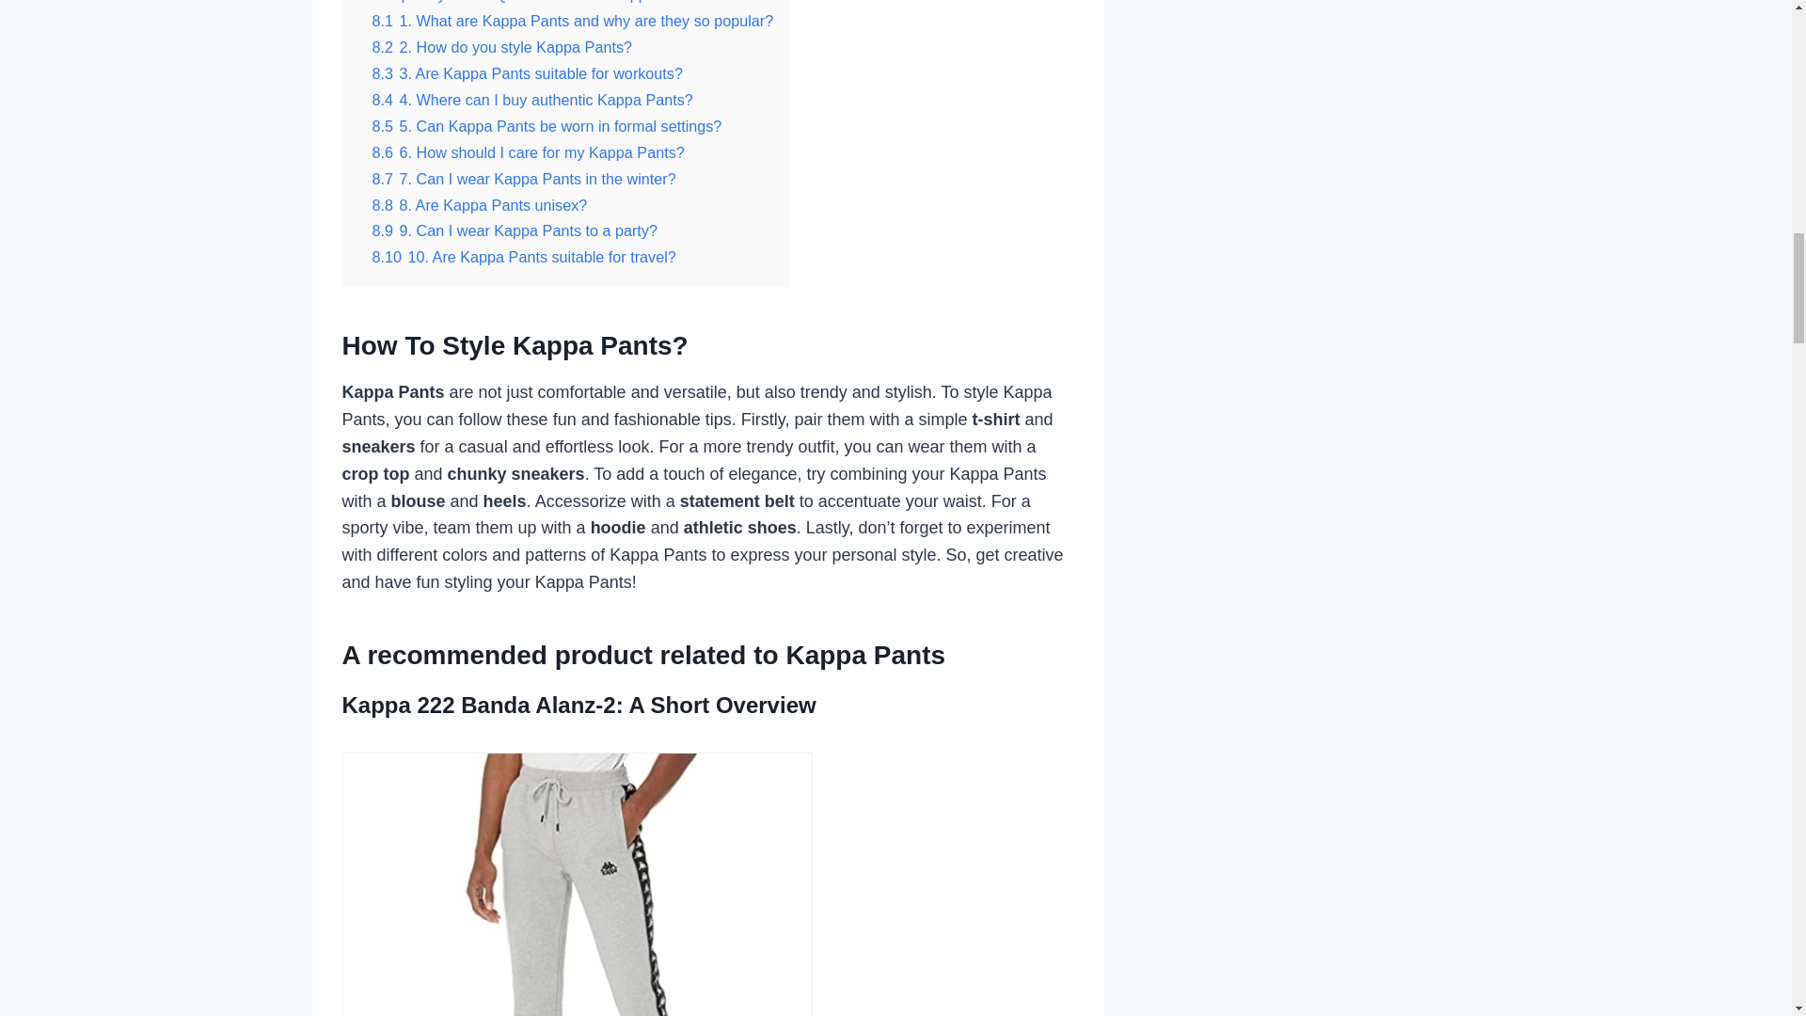 The width and height of the screenshot is (1806, 1016). I want to click on 8.9 9. Can I wear Kappa Pants to a party?, so click(514, 230).